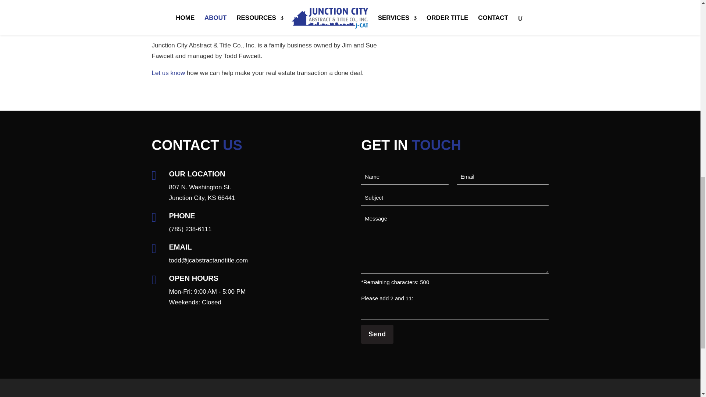 The height and width of the screenshot is (397, 706). Describe the element at coordinates (202, 193) in the screenshot. I see `Portrait Of Hispanic Family Moving Into New Home` at that location.